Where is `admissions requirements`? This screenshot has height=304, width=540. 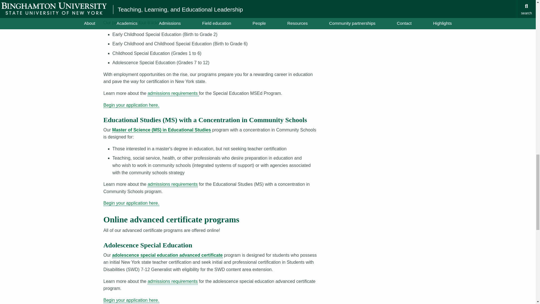 admissions requirements is located at coordinates (172, 184).